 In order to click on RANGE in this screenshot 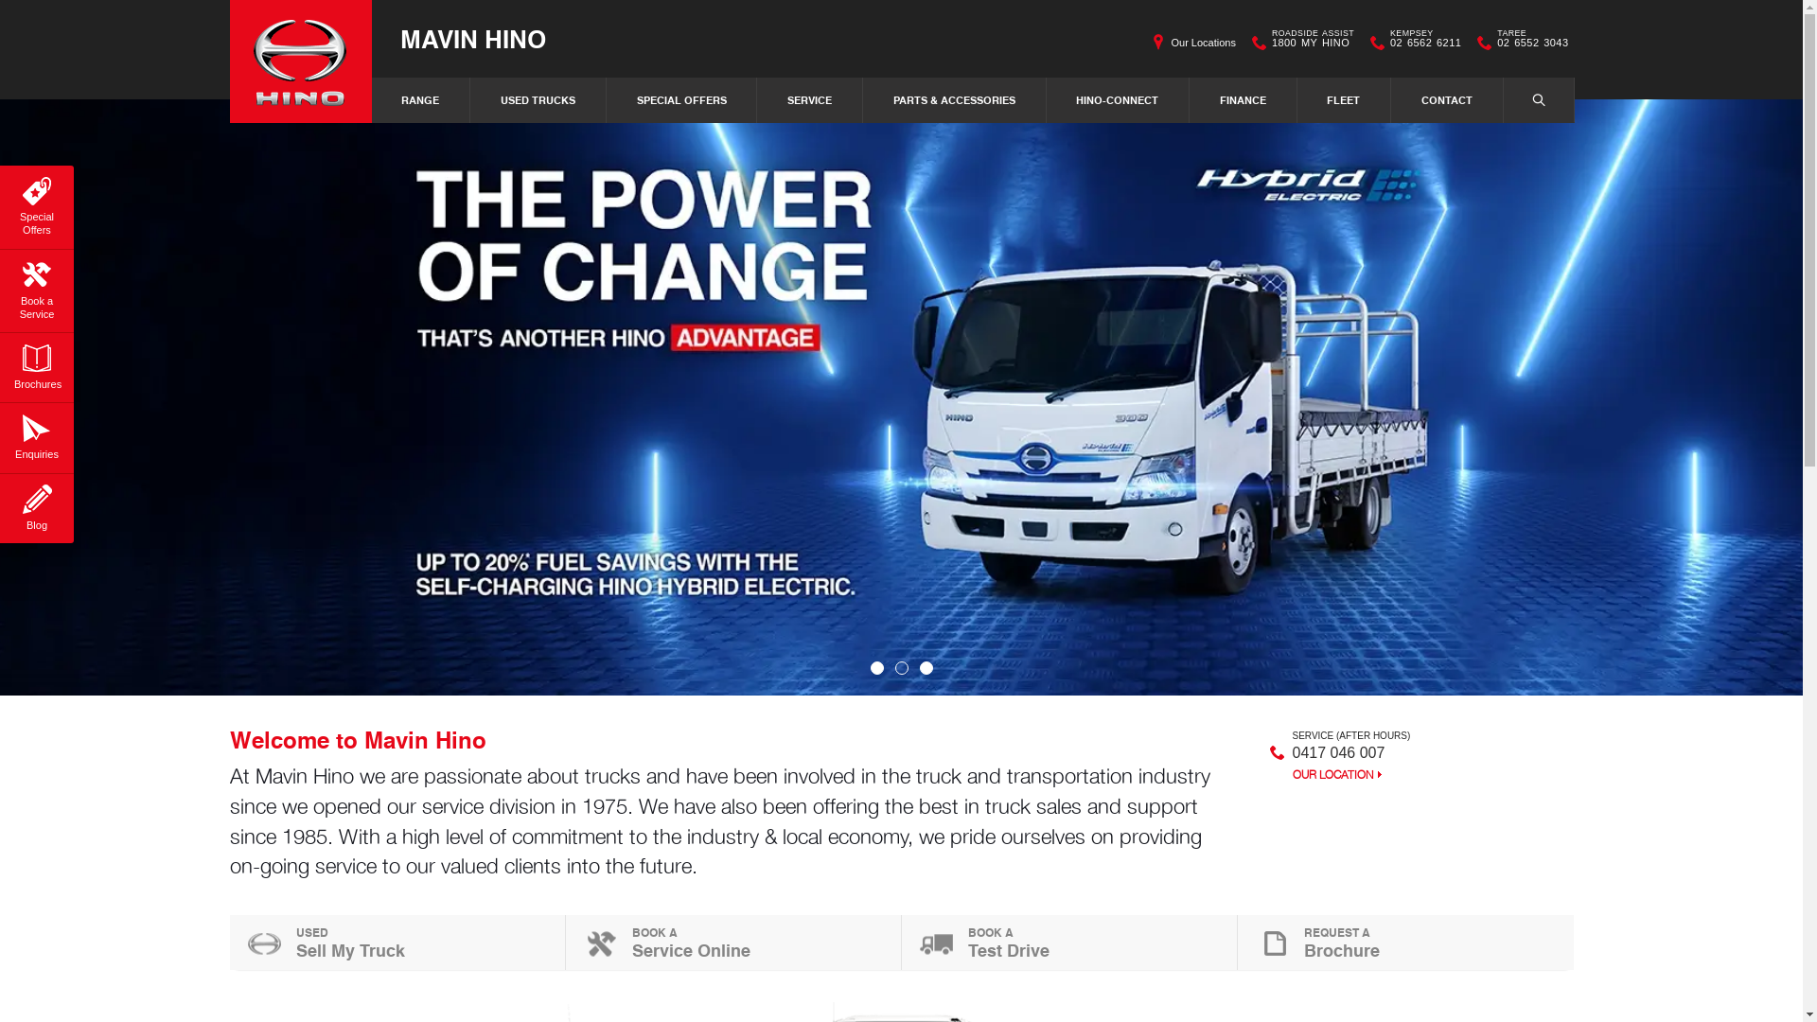, I will do `click(422, 100)`.